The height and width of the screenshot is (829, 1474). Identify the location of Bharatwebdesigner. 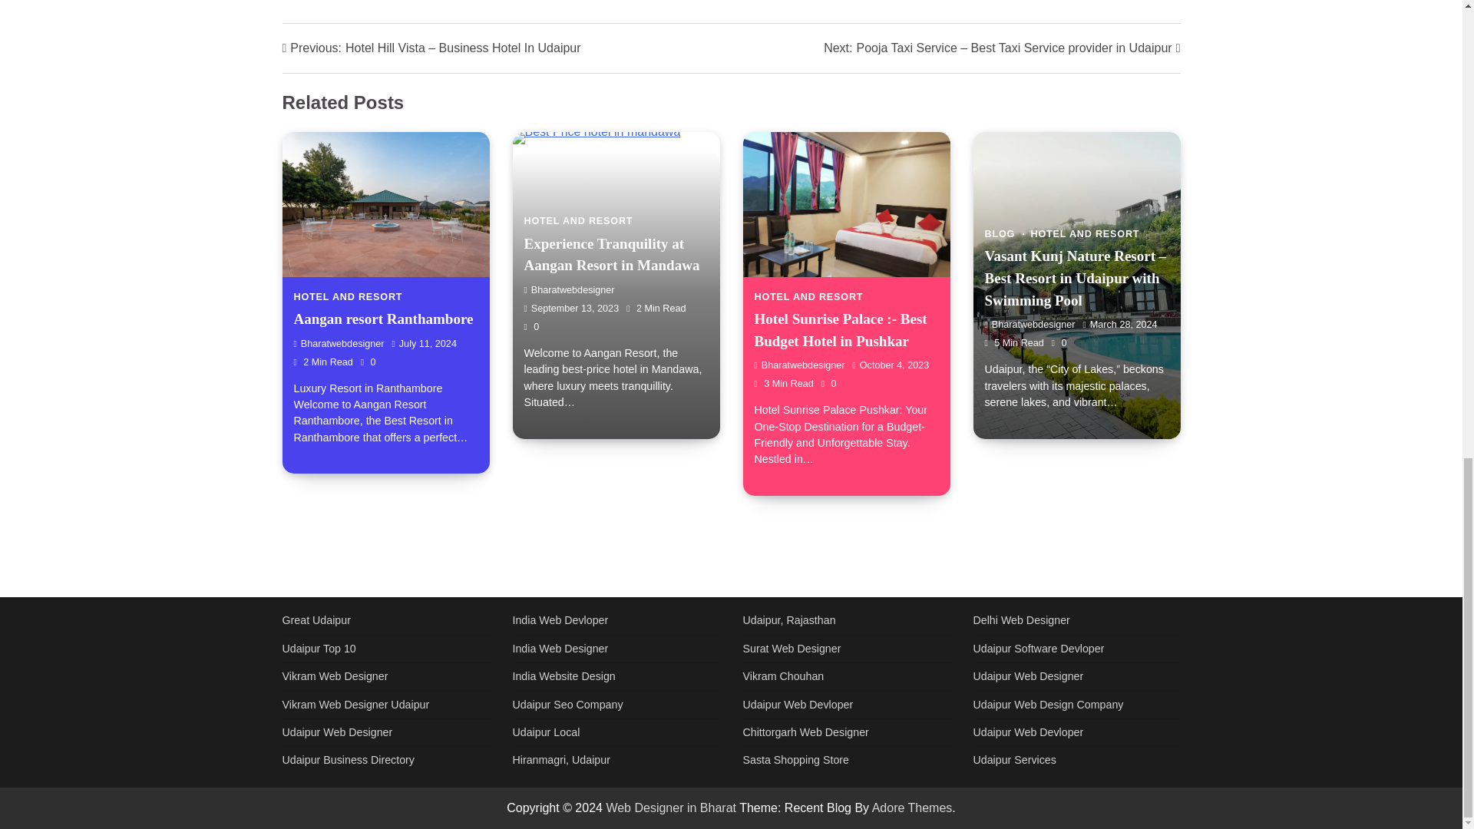
(798, 365).